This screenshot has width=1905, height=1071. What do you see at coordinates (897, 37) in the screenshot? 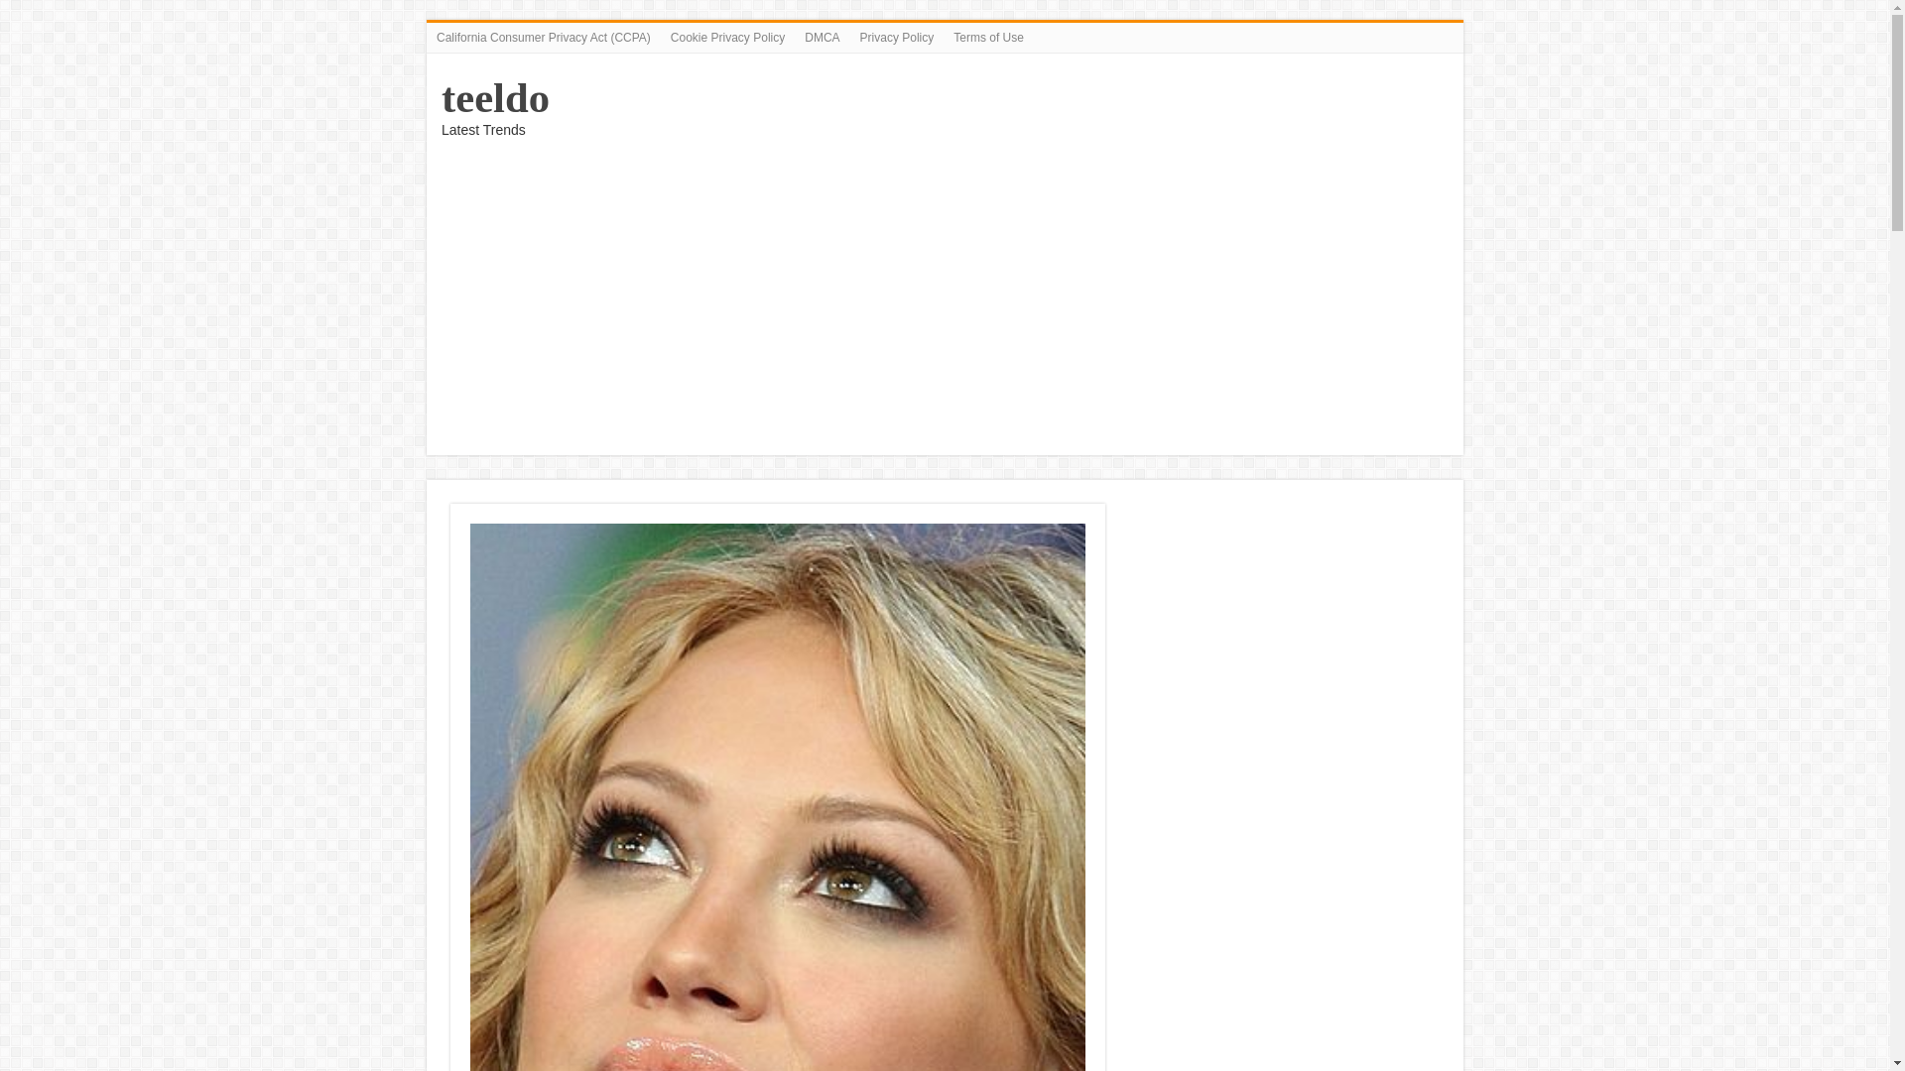
I see `Privacy Policy` at bounding box center [897, 37].